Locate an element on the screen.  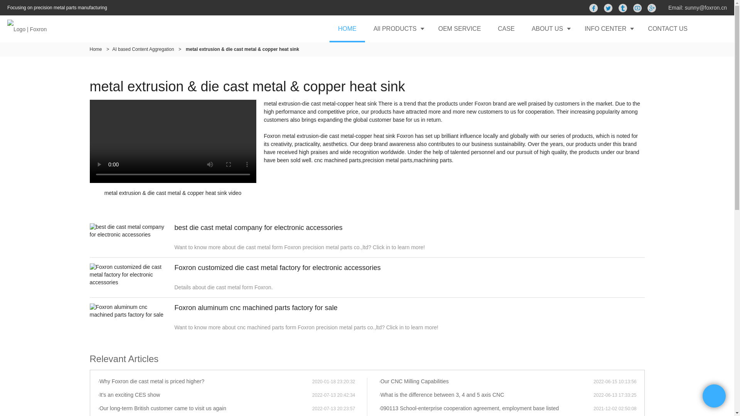
CONTACT US is located at coordinates (668, 29).